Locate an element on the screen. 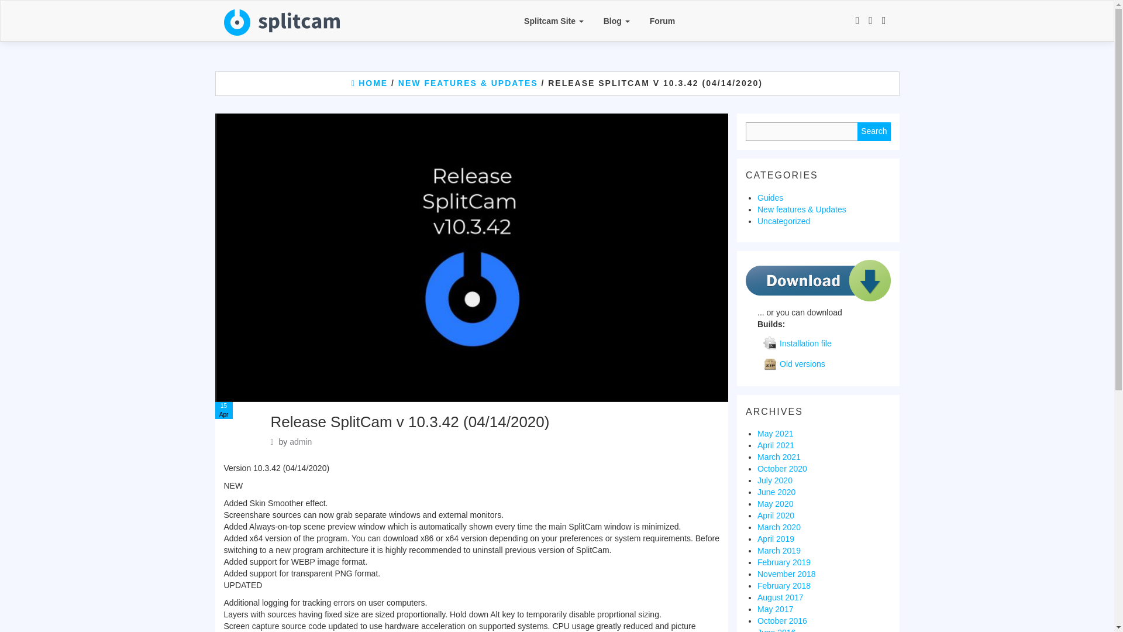 The width and height of the screenshot is (1123, 632). admin is located at coordinates (301, 441).